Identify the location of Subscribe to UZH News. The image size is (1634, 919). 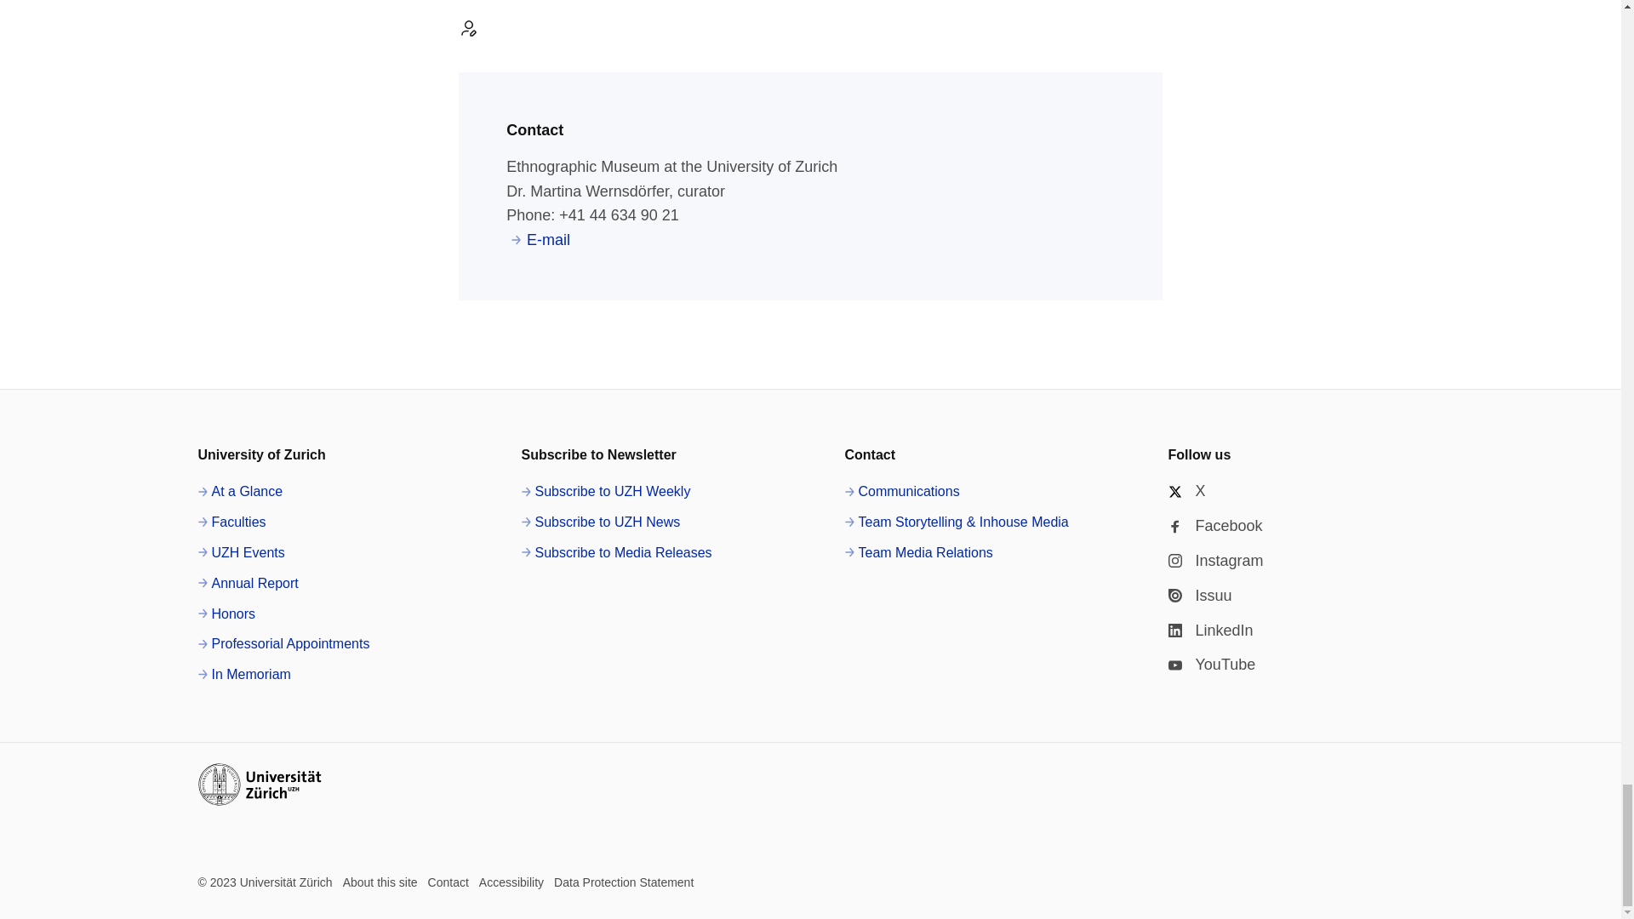
(600, 522).